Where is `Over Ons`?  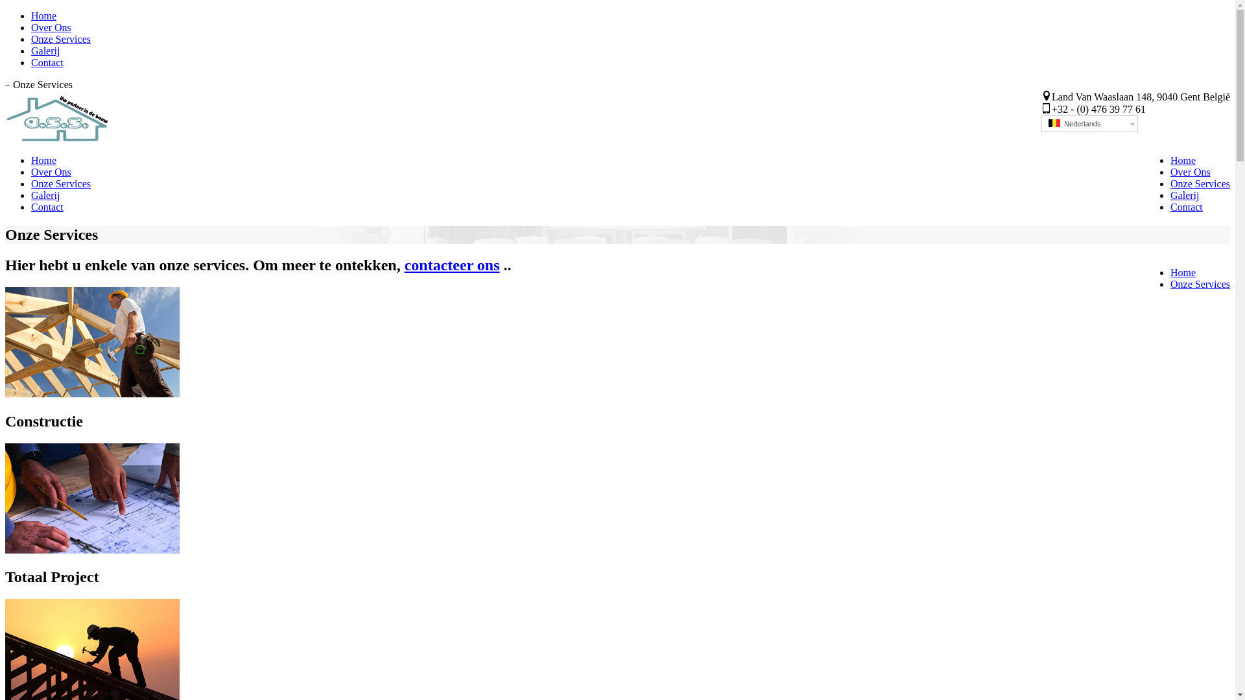
Over Ons is located at coordinates (51, 27).